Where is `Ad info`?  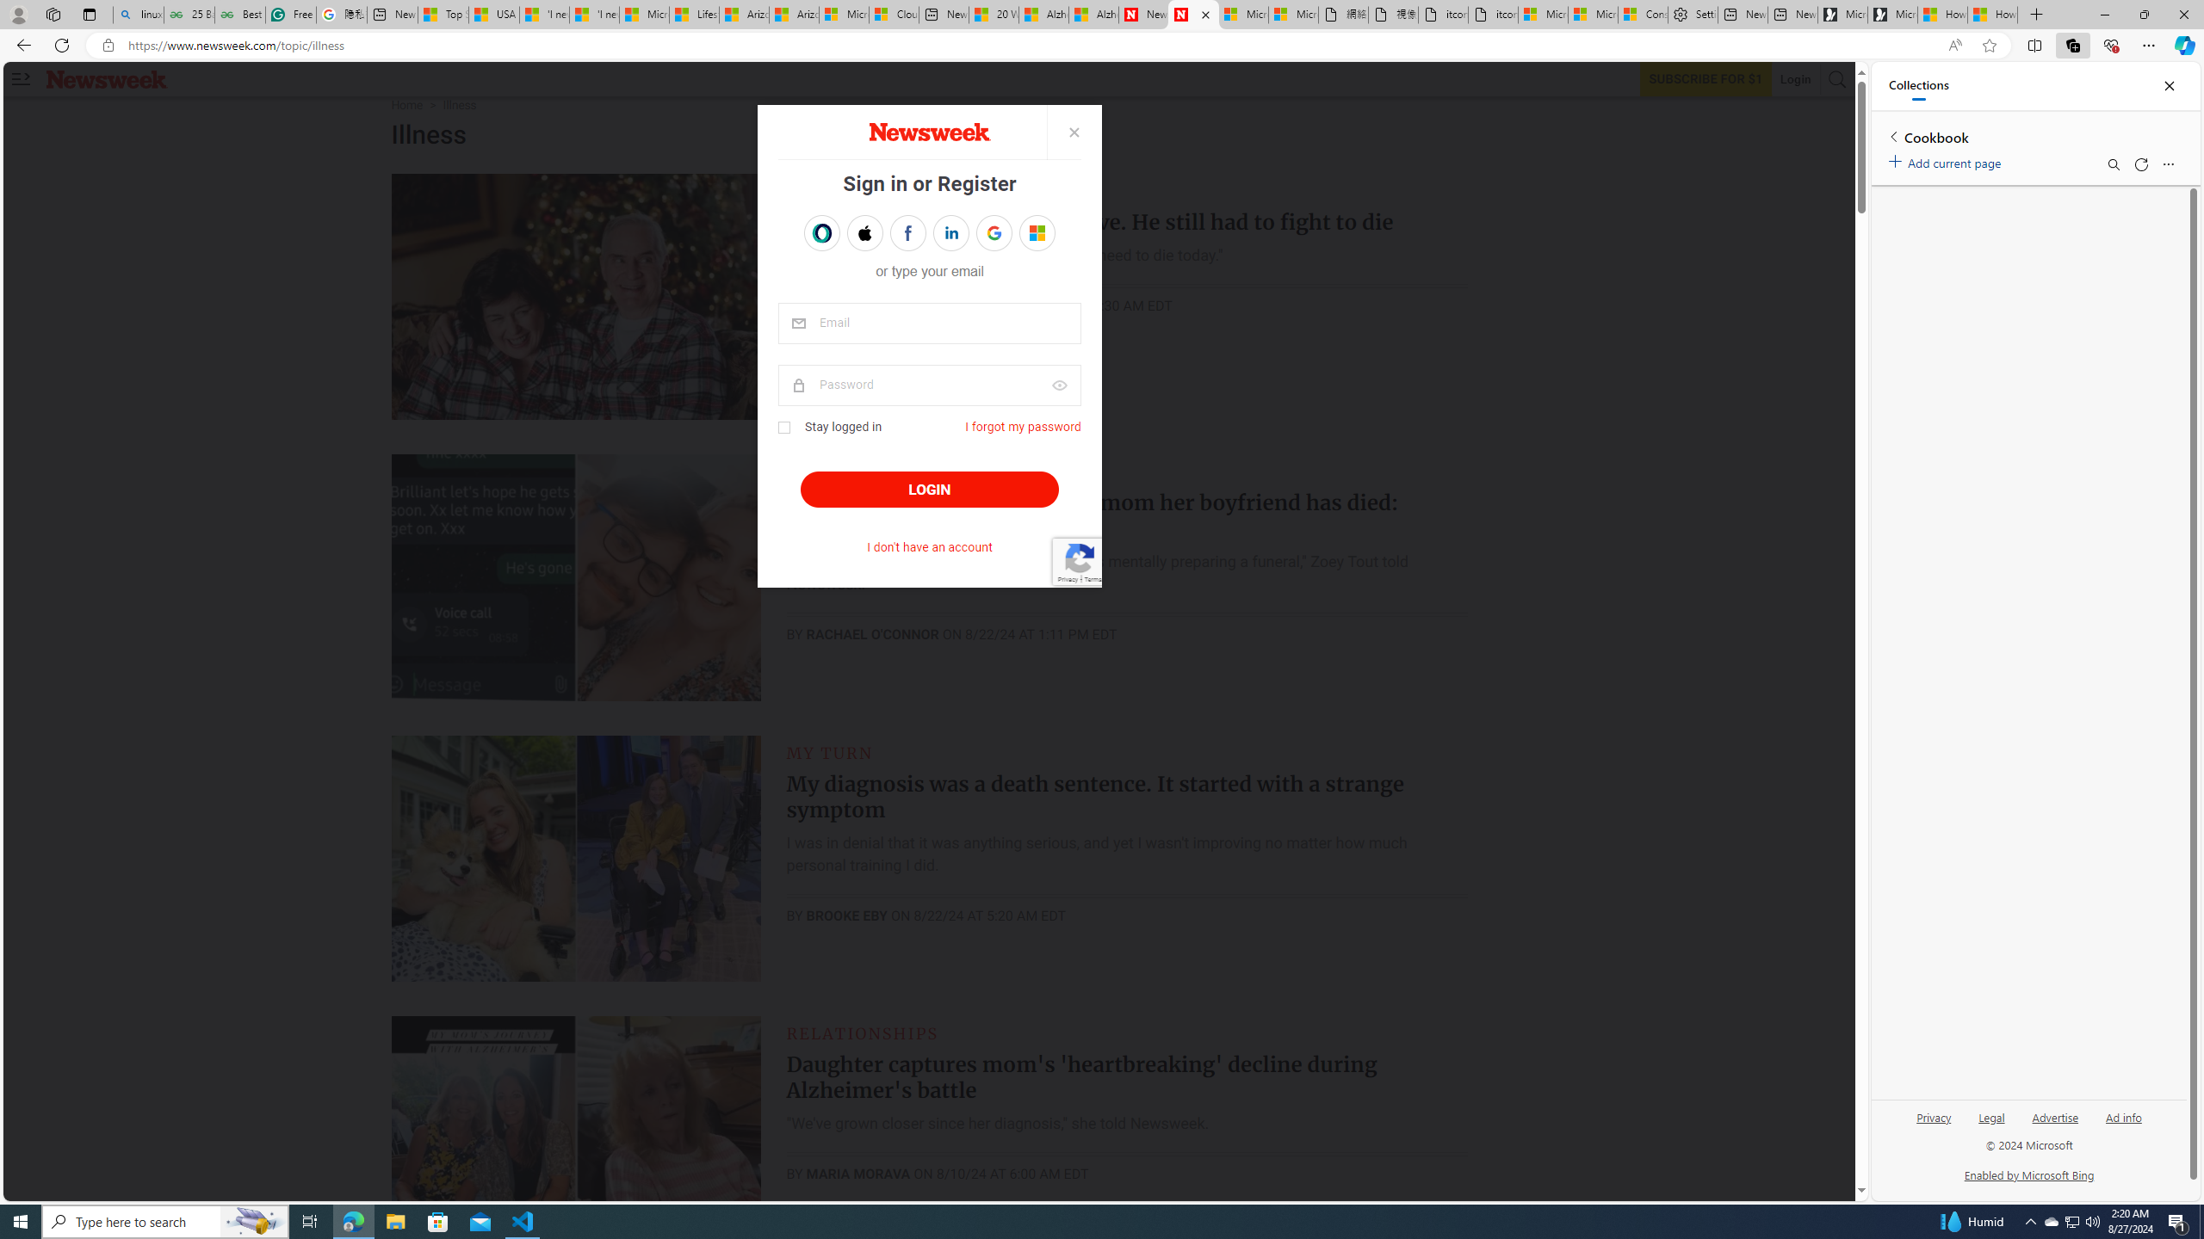
Ad info is located at coordinates (2123, 1124).